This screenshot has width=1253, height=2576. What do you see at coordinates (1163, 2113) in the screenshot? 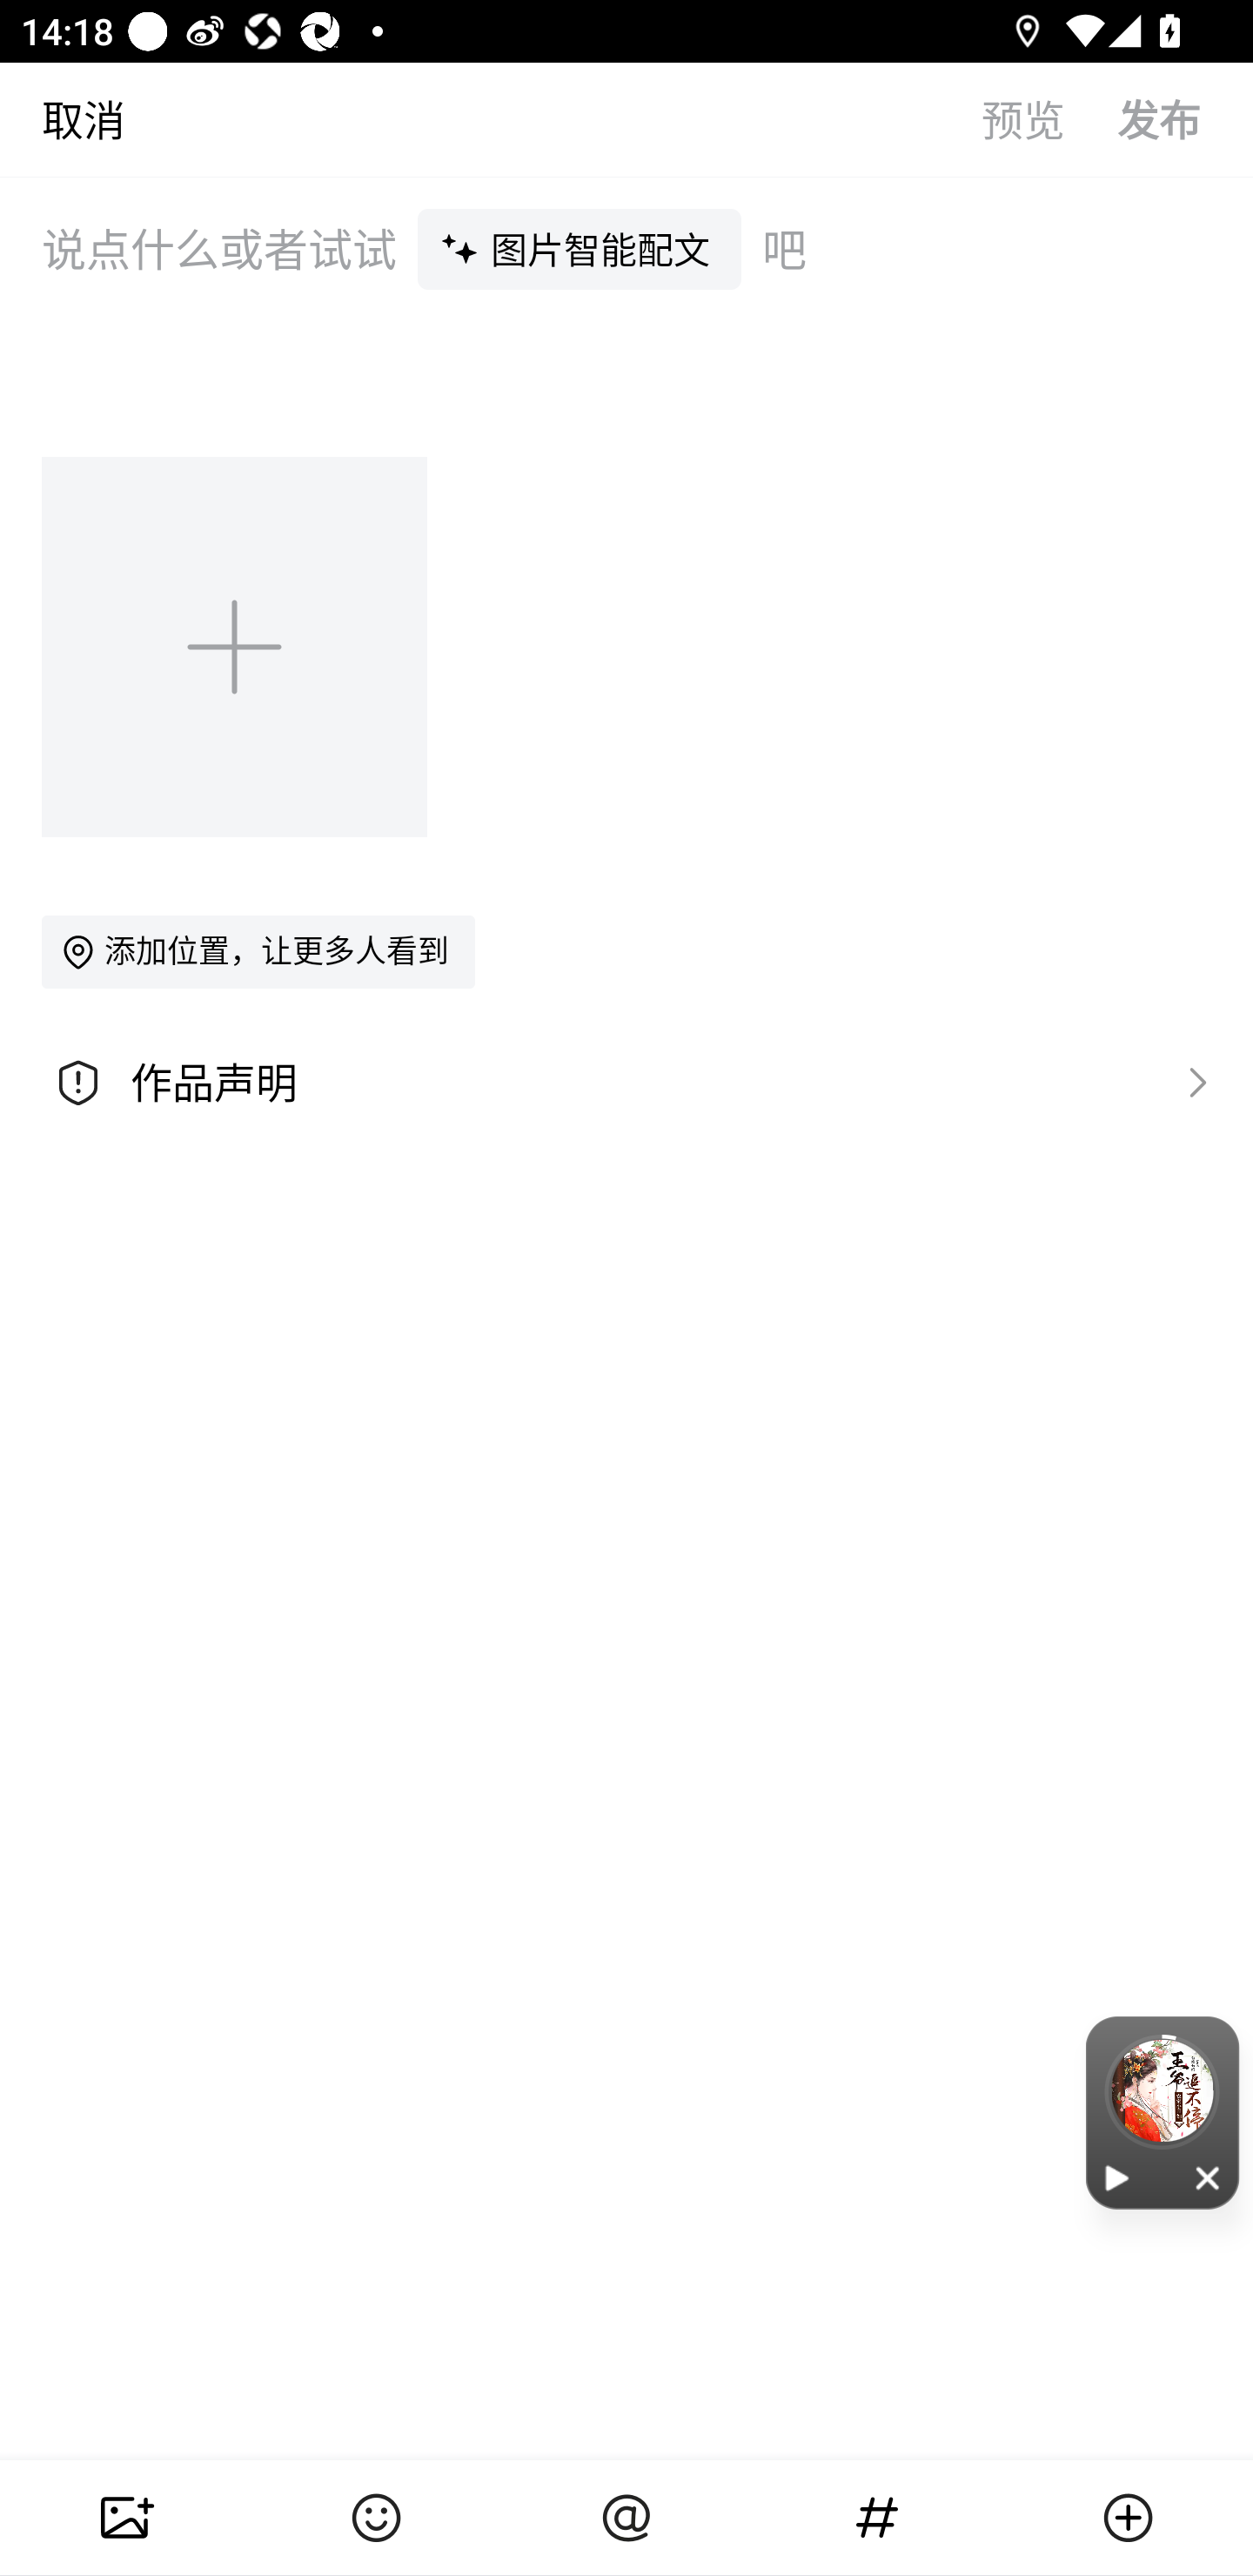
I see `播放 关闭` at bounding box center [1163, 2113].